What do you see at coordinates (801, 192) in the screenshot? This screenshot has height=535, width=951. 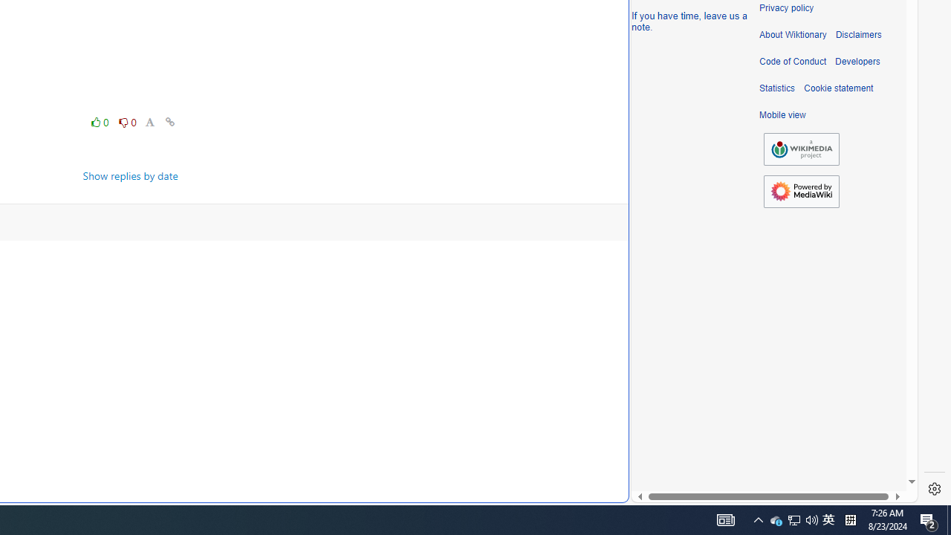 I see `AutomationID: footer-poweredbyico` at bounding box center [801, 192].